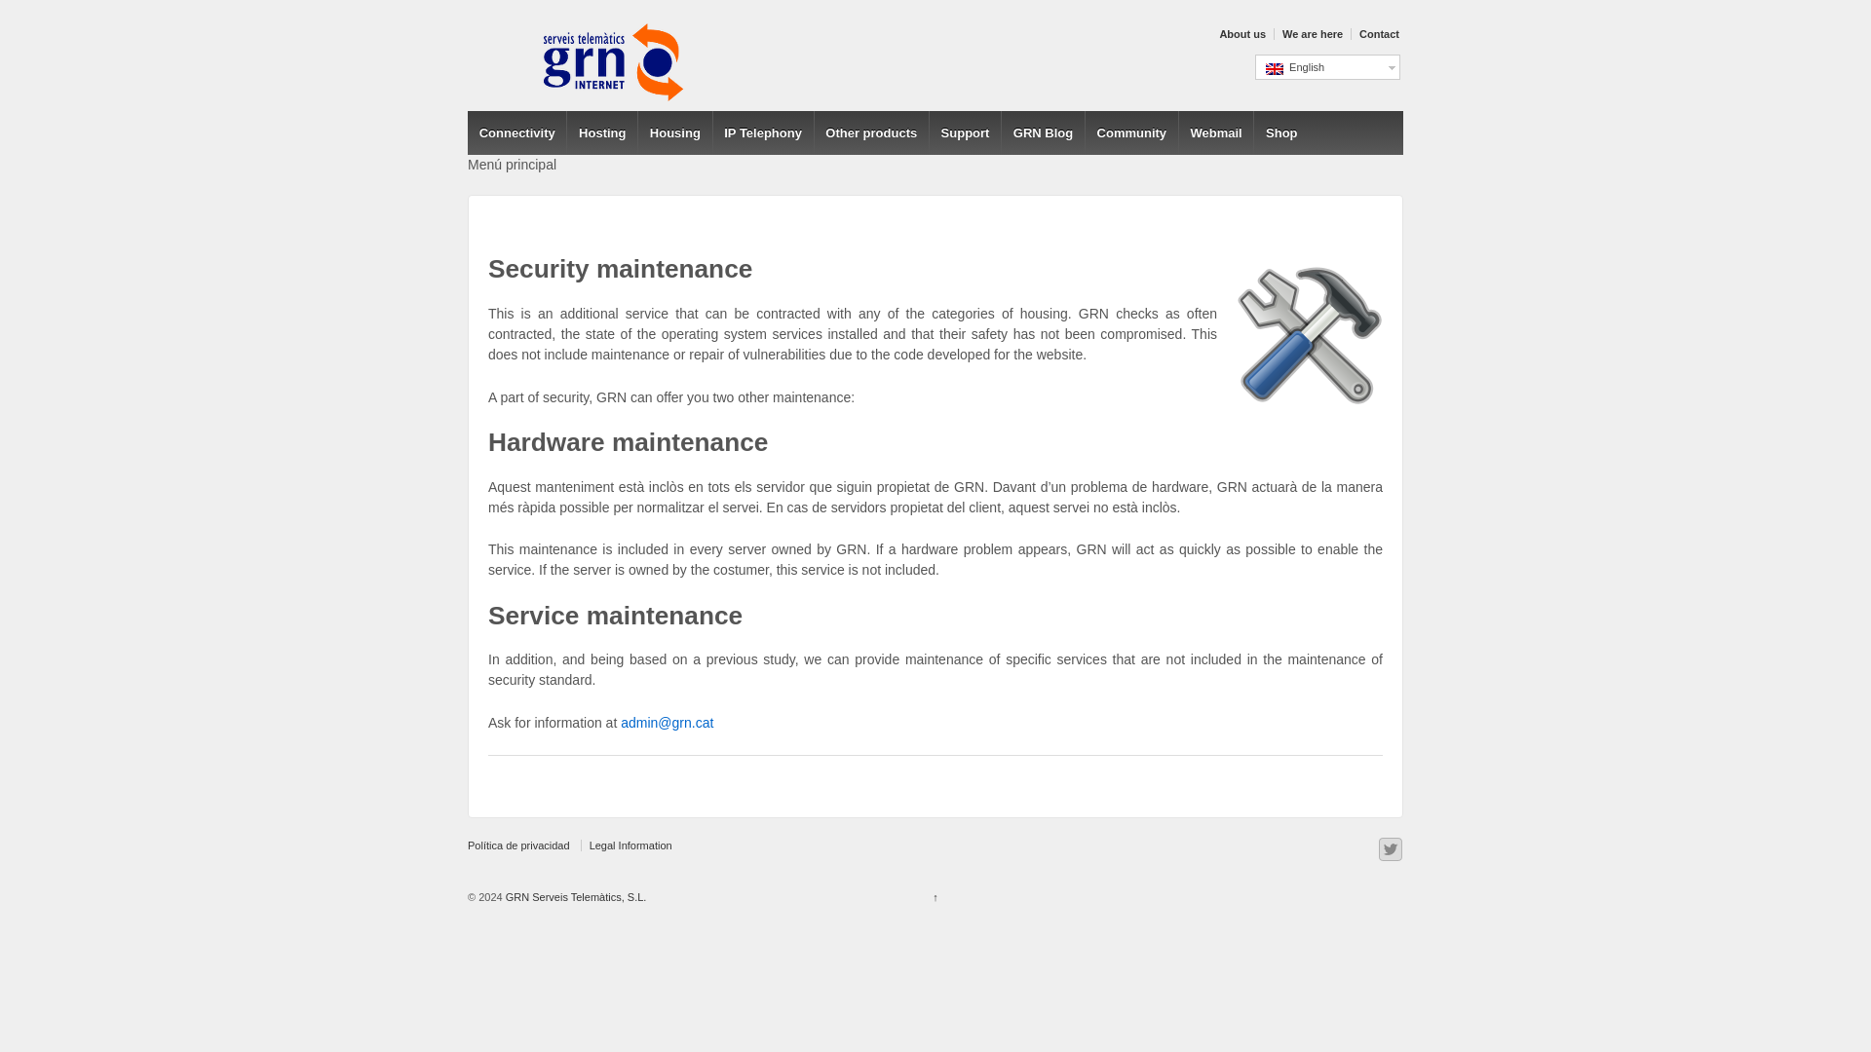 The image size is (1871, 1052). I want to click on IP Telephony, so click(763, 132).